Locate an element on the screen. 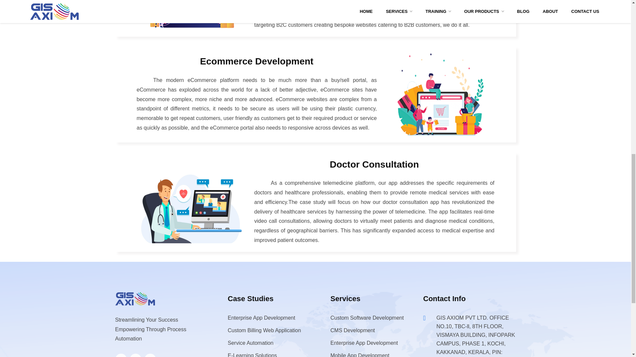  CMS Development is located at coordinates (353, 330).